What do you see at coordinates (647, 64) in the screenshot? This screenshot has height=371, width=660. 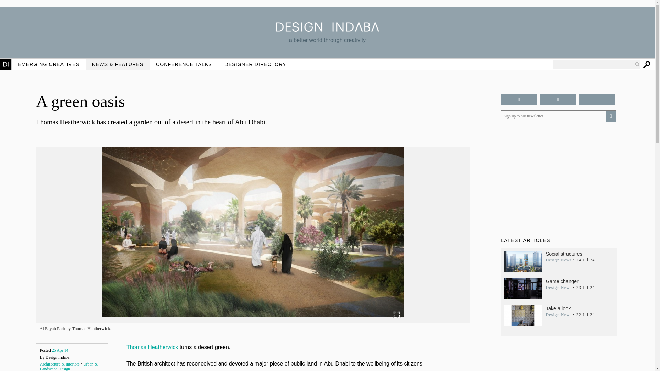 I see `Apply` at bounding box center [647, 64].